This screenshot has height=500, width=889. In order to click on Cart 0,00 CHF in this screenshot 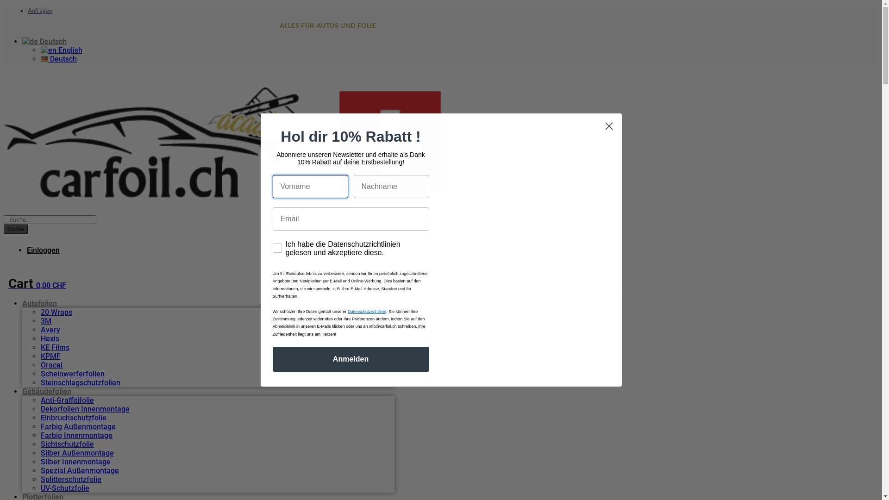, I will do `click(37, 285)`.